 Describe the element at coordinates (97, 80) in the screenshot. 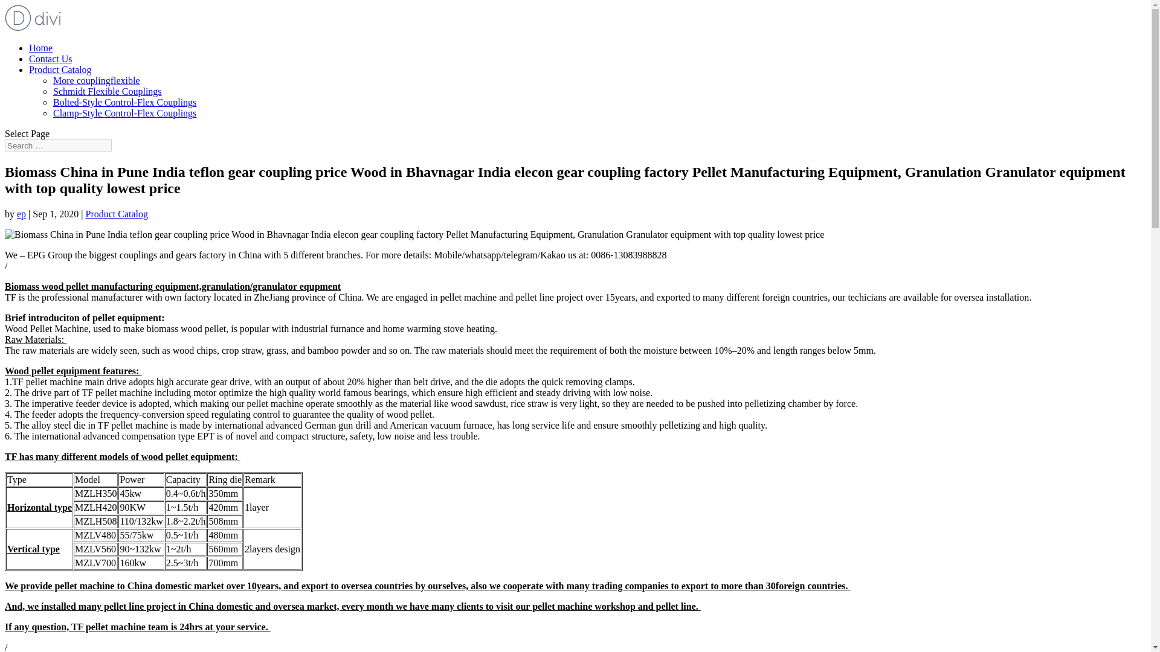

I see `More couplingflexible` at that location.